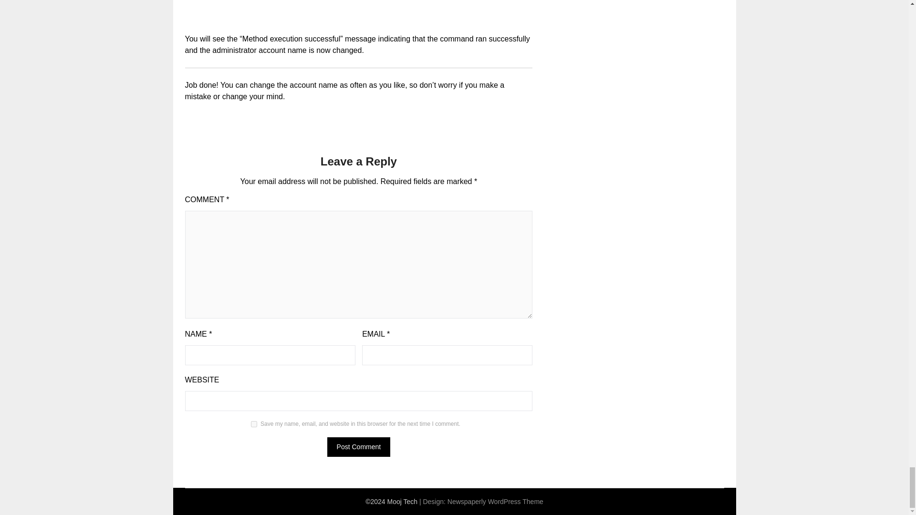 This screenshot has width=916, height=515. I want to click on Newspaperly WordPress Theme, so click(495, 502).